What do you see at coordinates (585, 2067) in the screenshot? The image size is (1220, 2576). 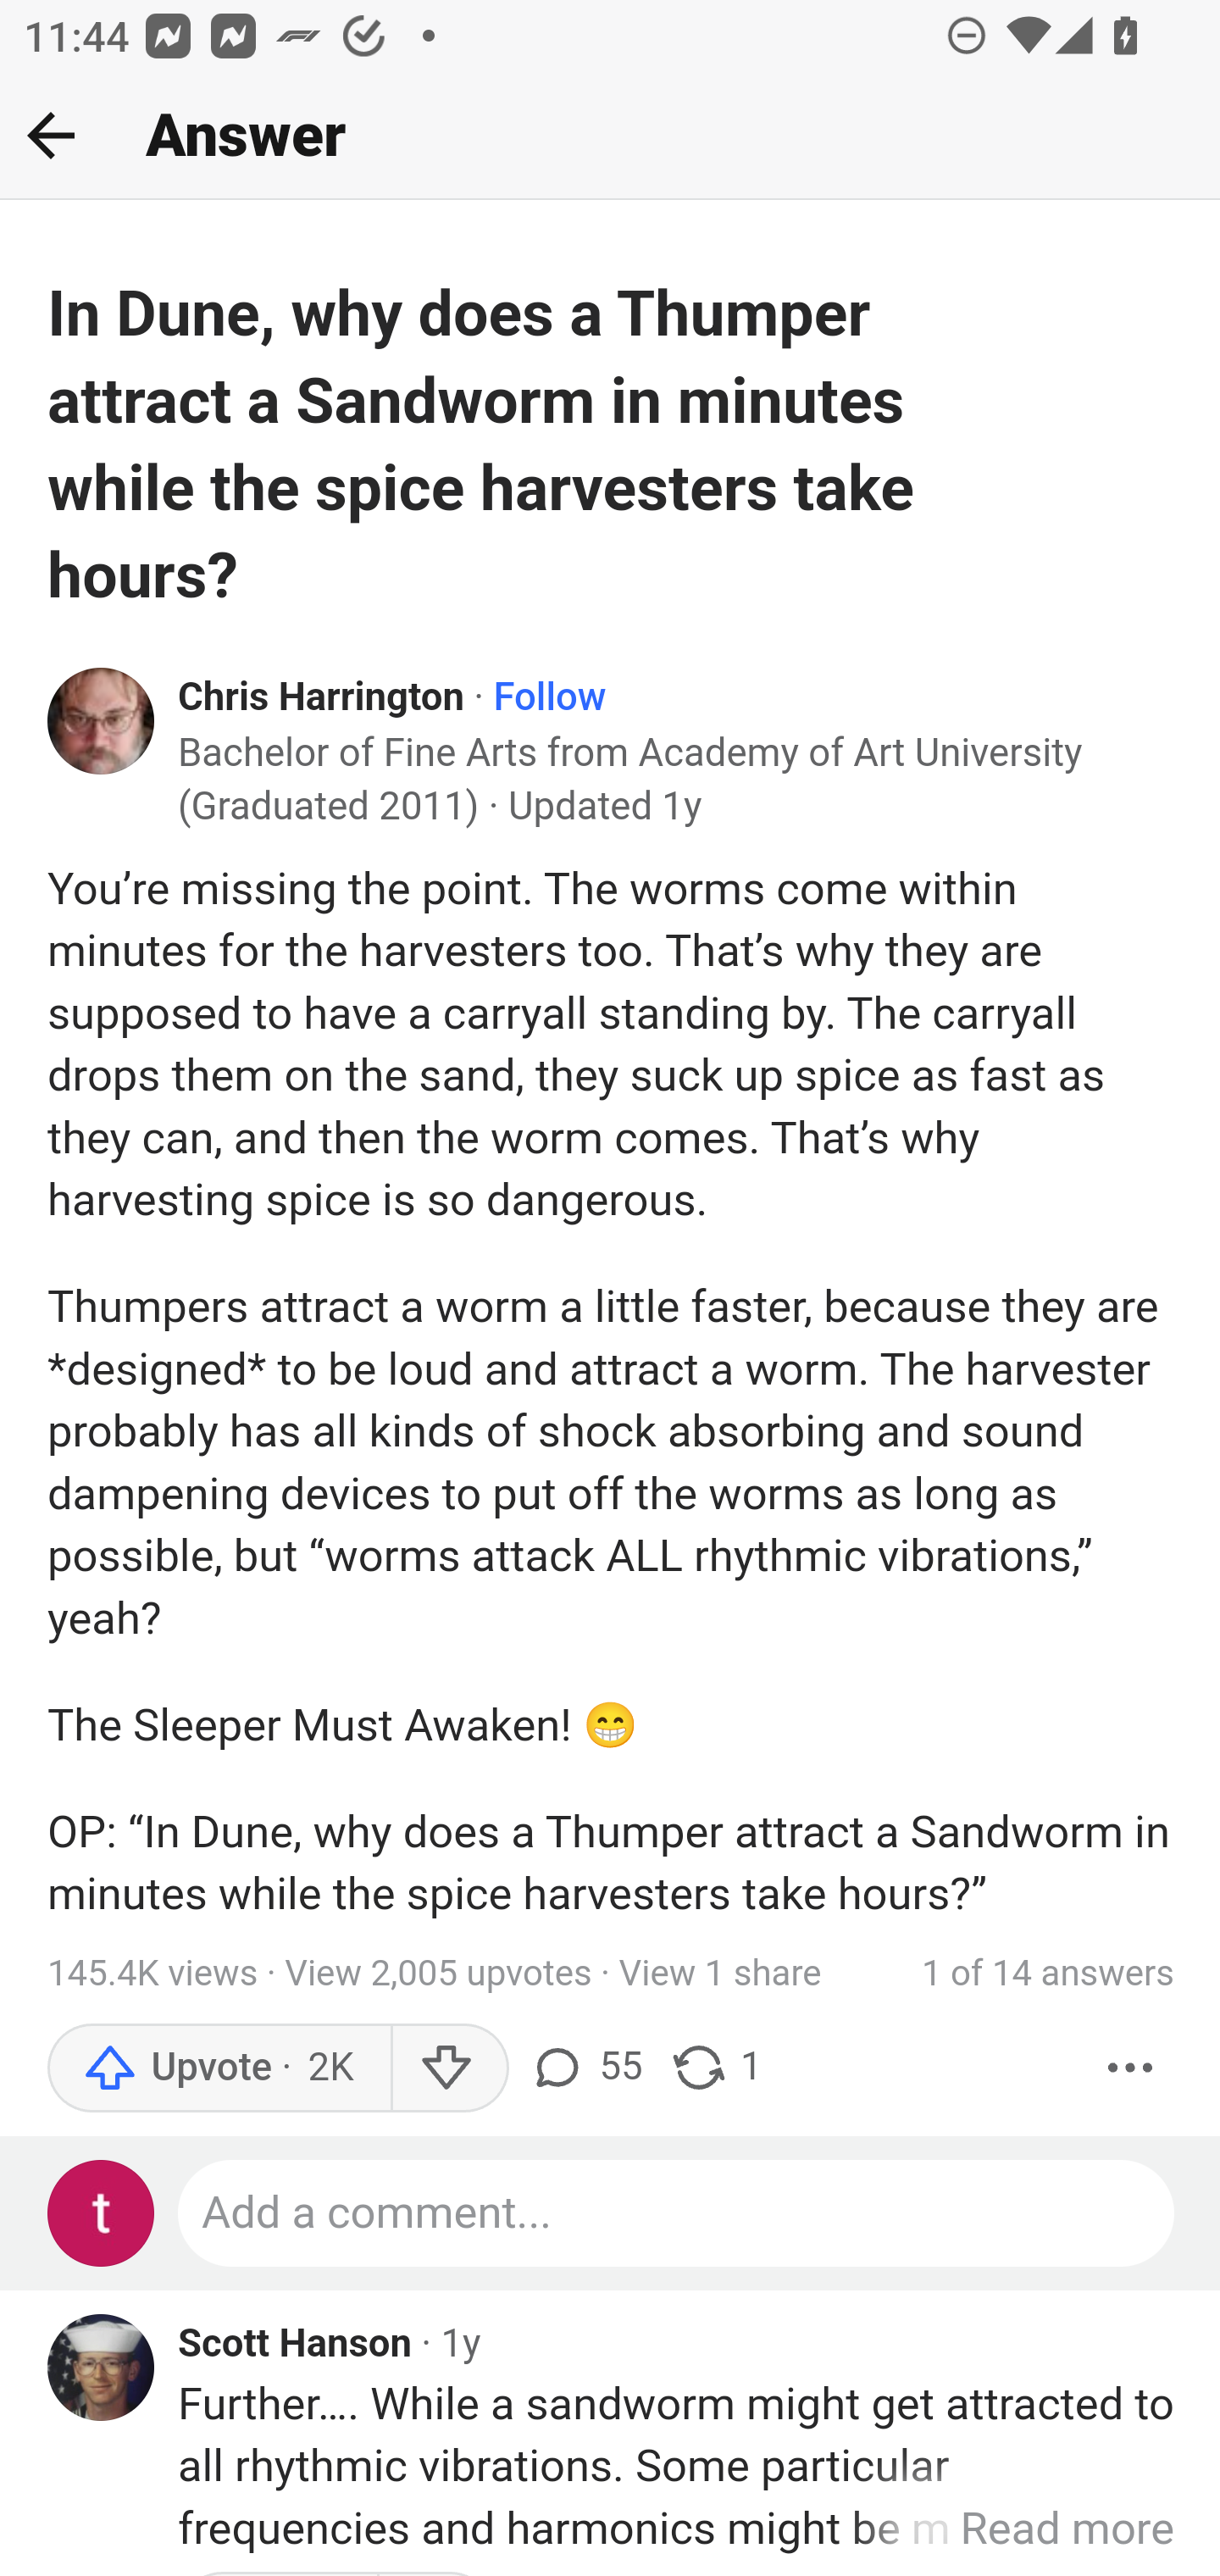 I see `55 comments` at bounding box center [585, 2067].